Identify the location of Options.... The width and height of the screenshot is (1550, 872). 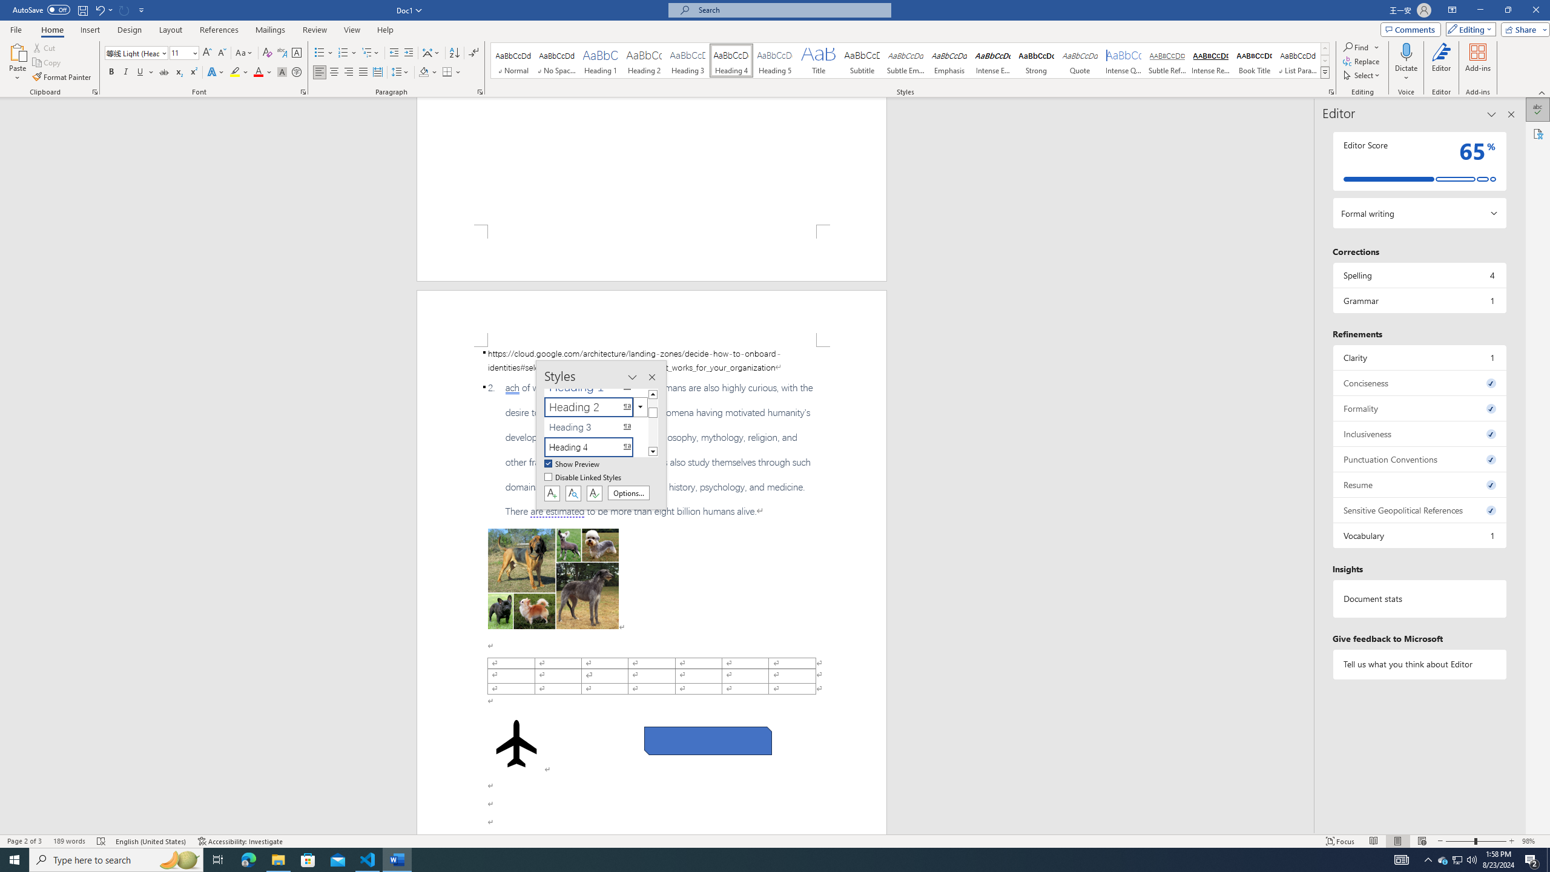
(628, 493).